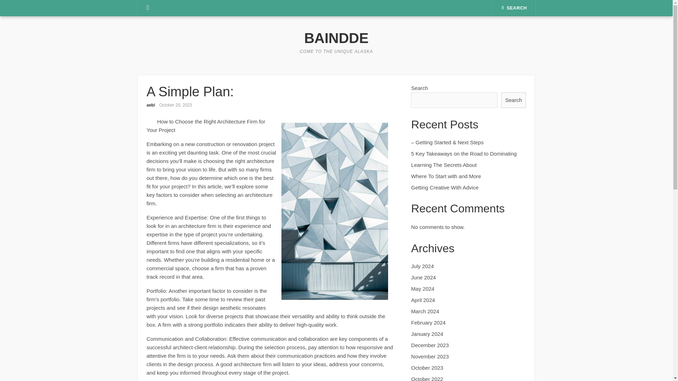 This screenshot has width=678, height=381. Describe the element at coordinates (427, 378) in the screenshot. I see `October 2022` at that location.